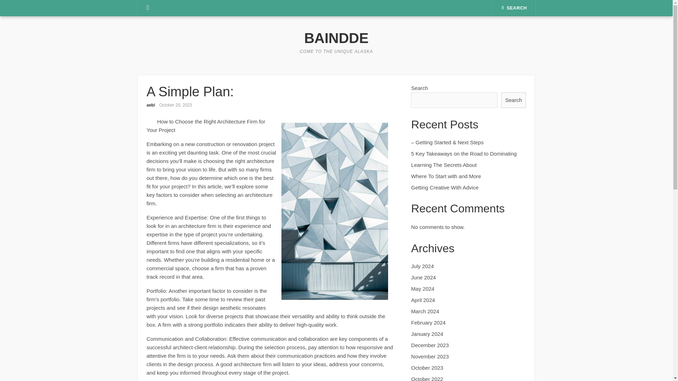 This screenshot has width=678, height=381. Describe the element at coordinates (427, 378) in the screenshot. I see `October 2022` at that location.